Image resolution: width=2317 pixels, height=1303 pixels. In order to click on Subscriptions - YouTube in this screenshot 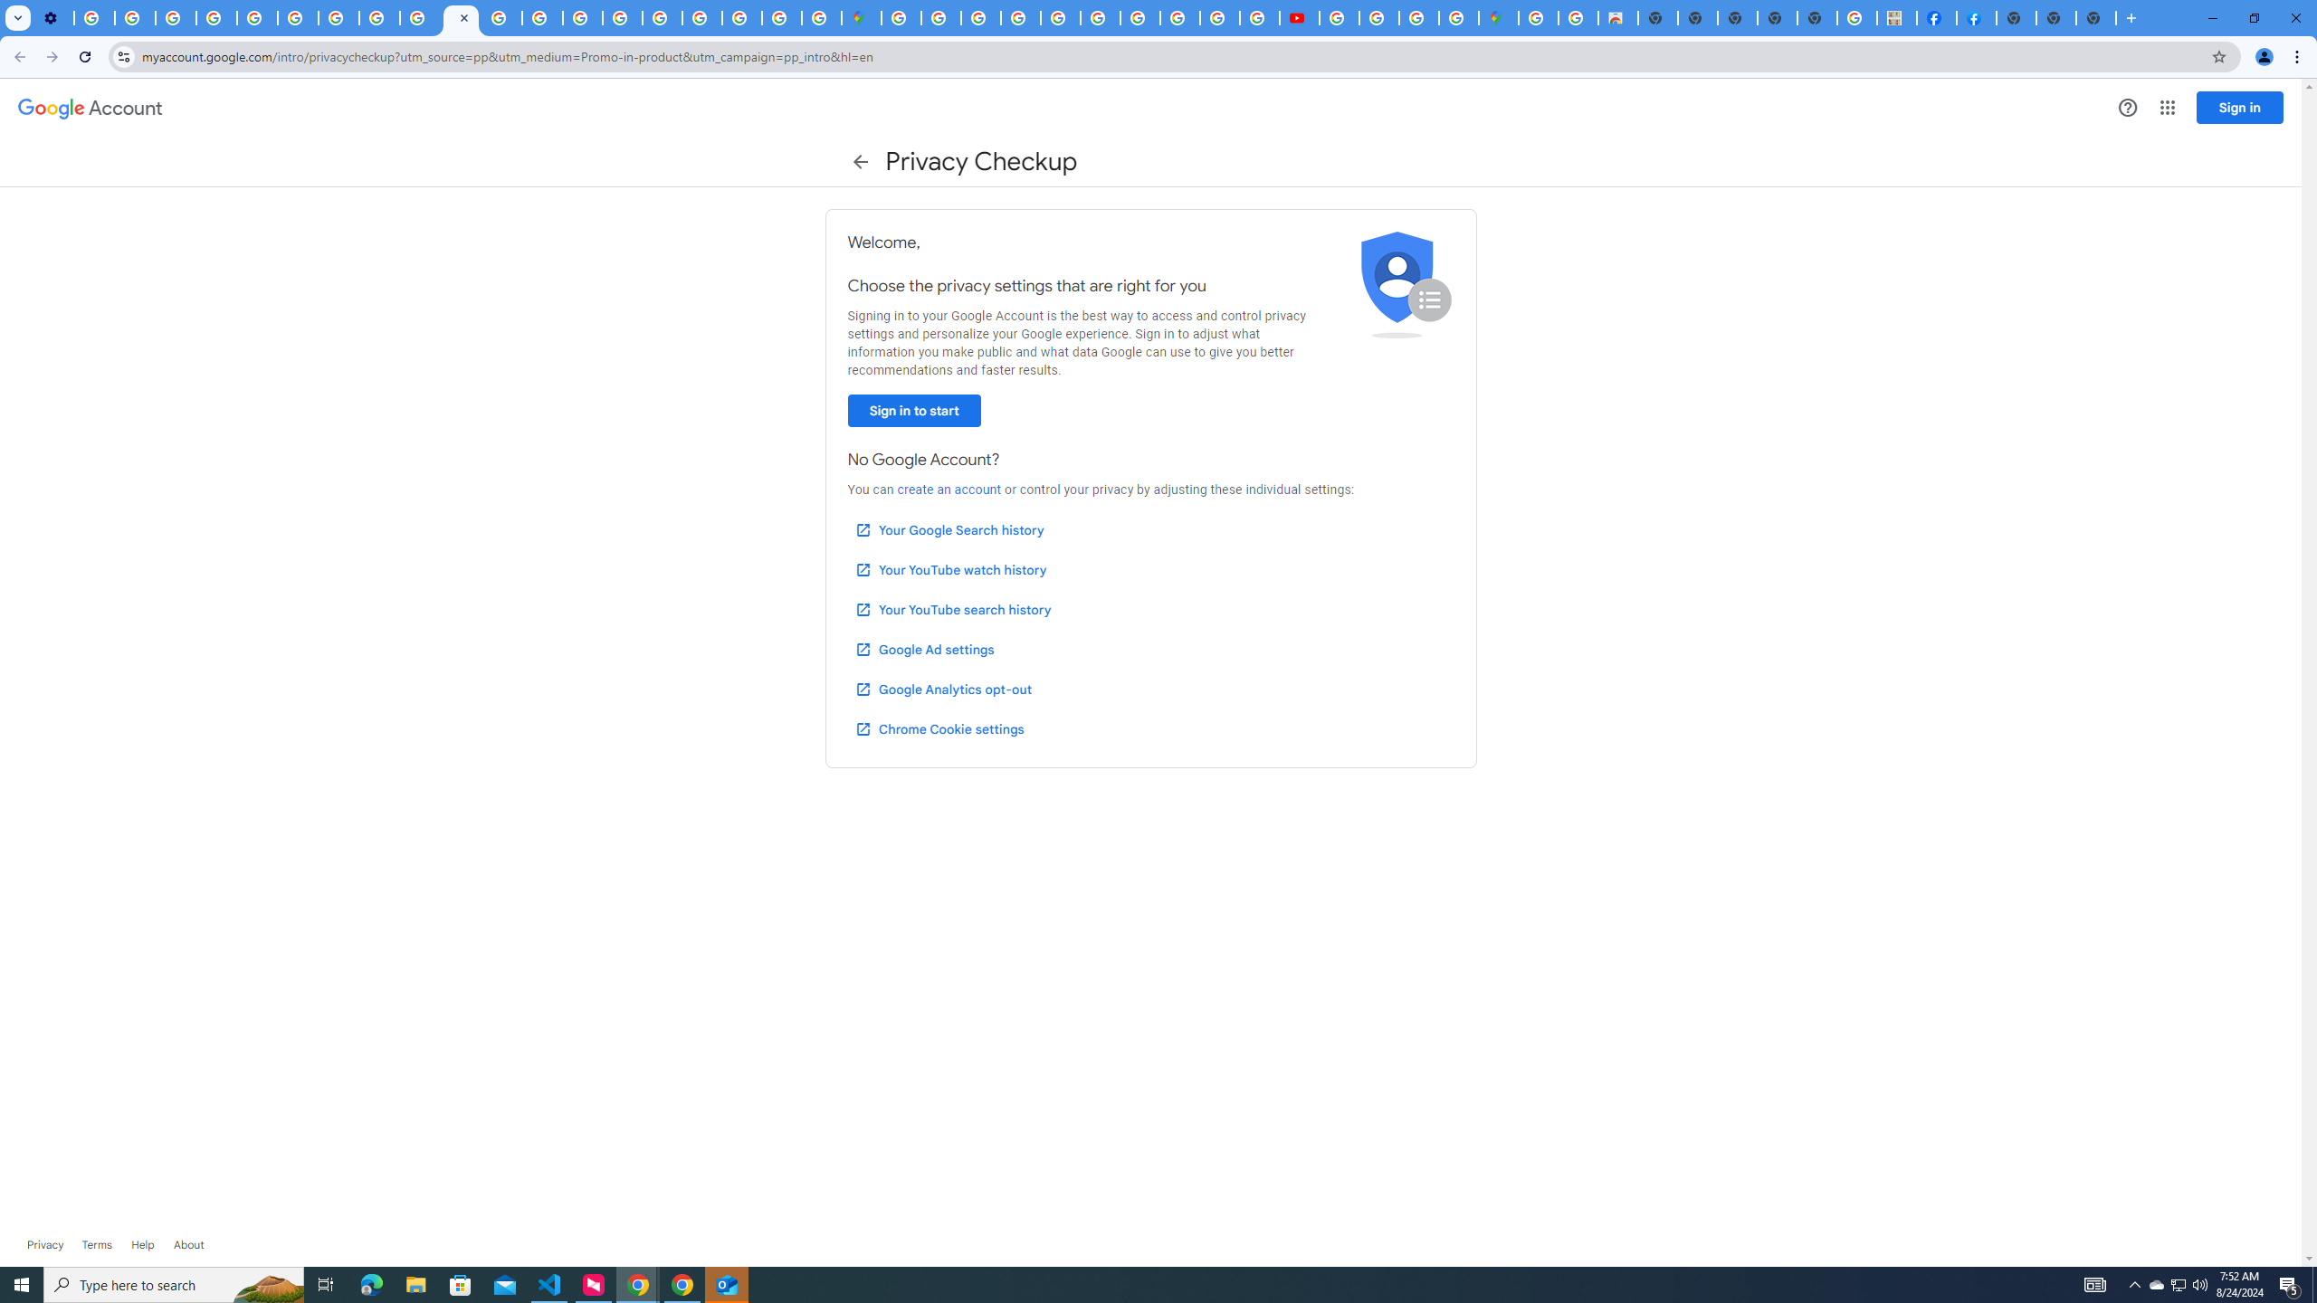, I will do `click(1300, 18)`.